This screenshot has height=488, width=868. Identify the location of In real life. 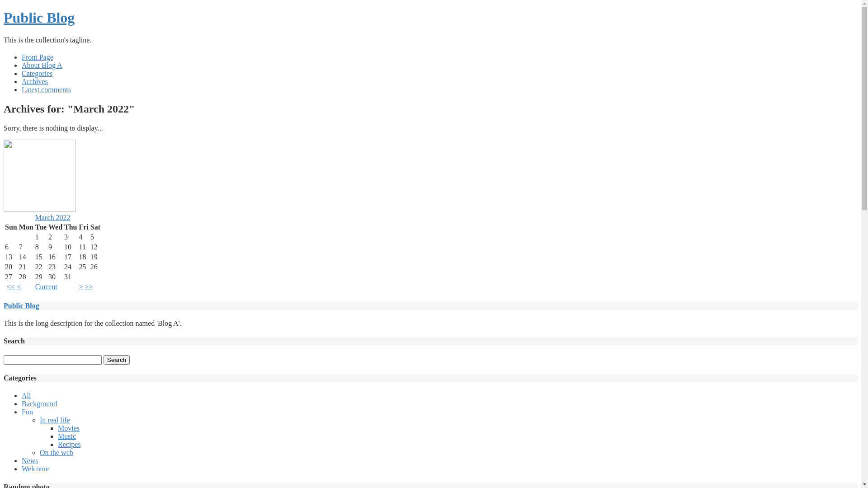
(55, 420).